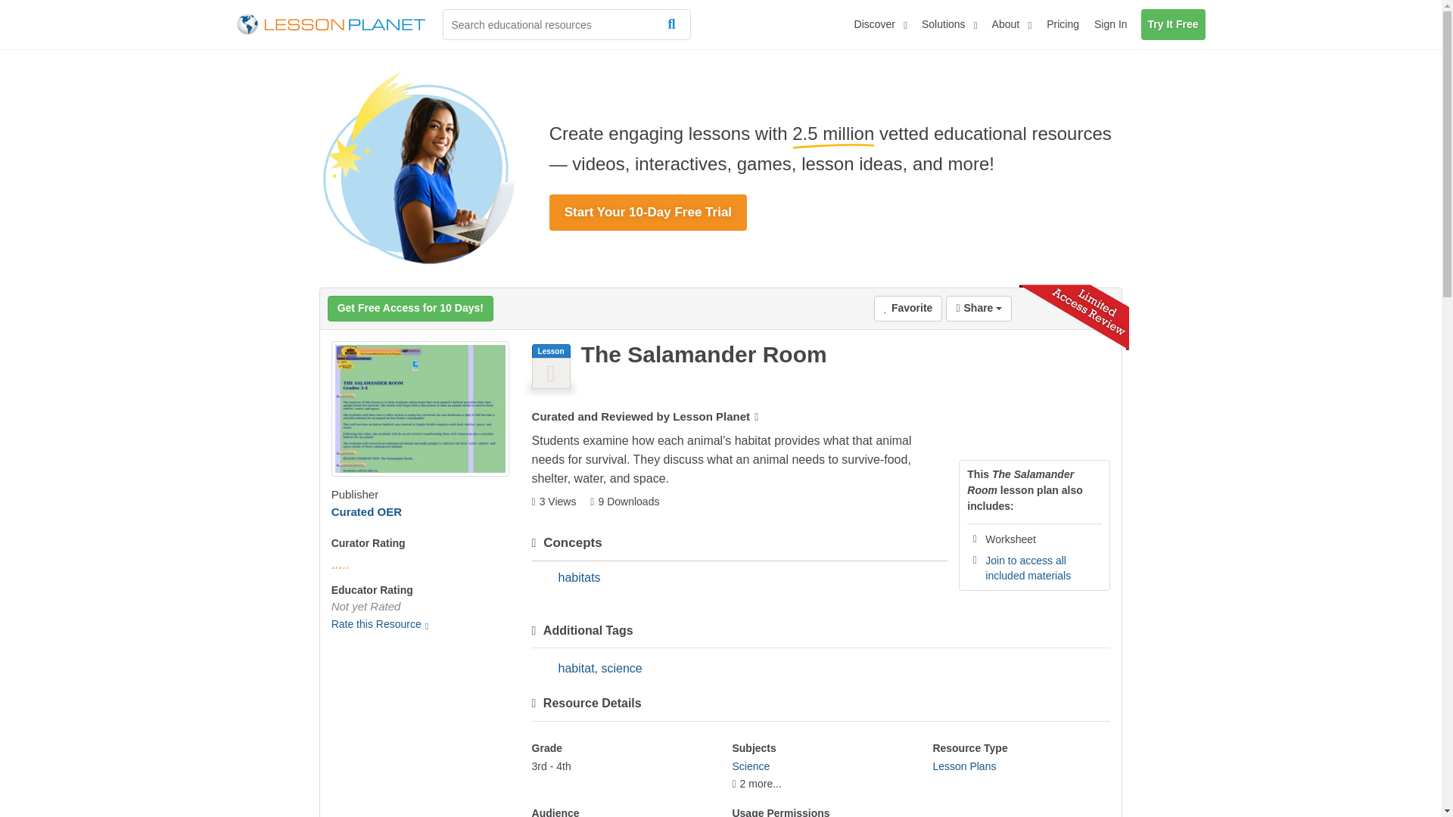 This screenshot has height=817, width=1453. Describe the element at coordinates (1028, 567) in the screenshot. I see `Join to access all included materials` at that location.